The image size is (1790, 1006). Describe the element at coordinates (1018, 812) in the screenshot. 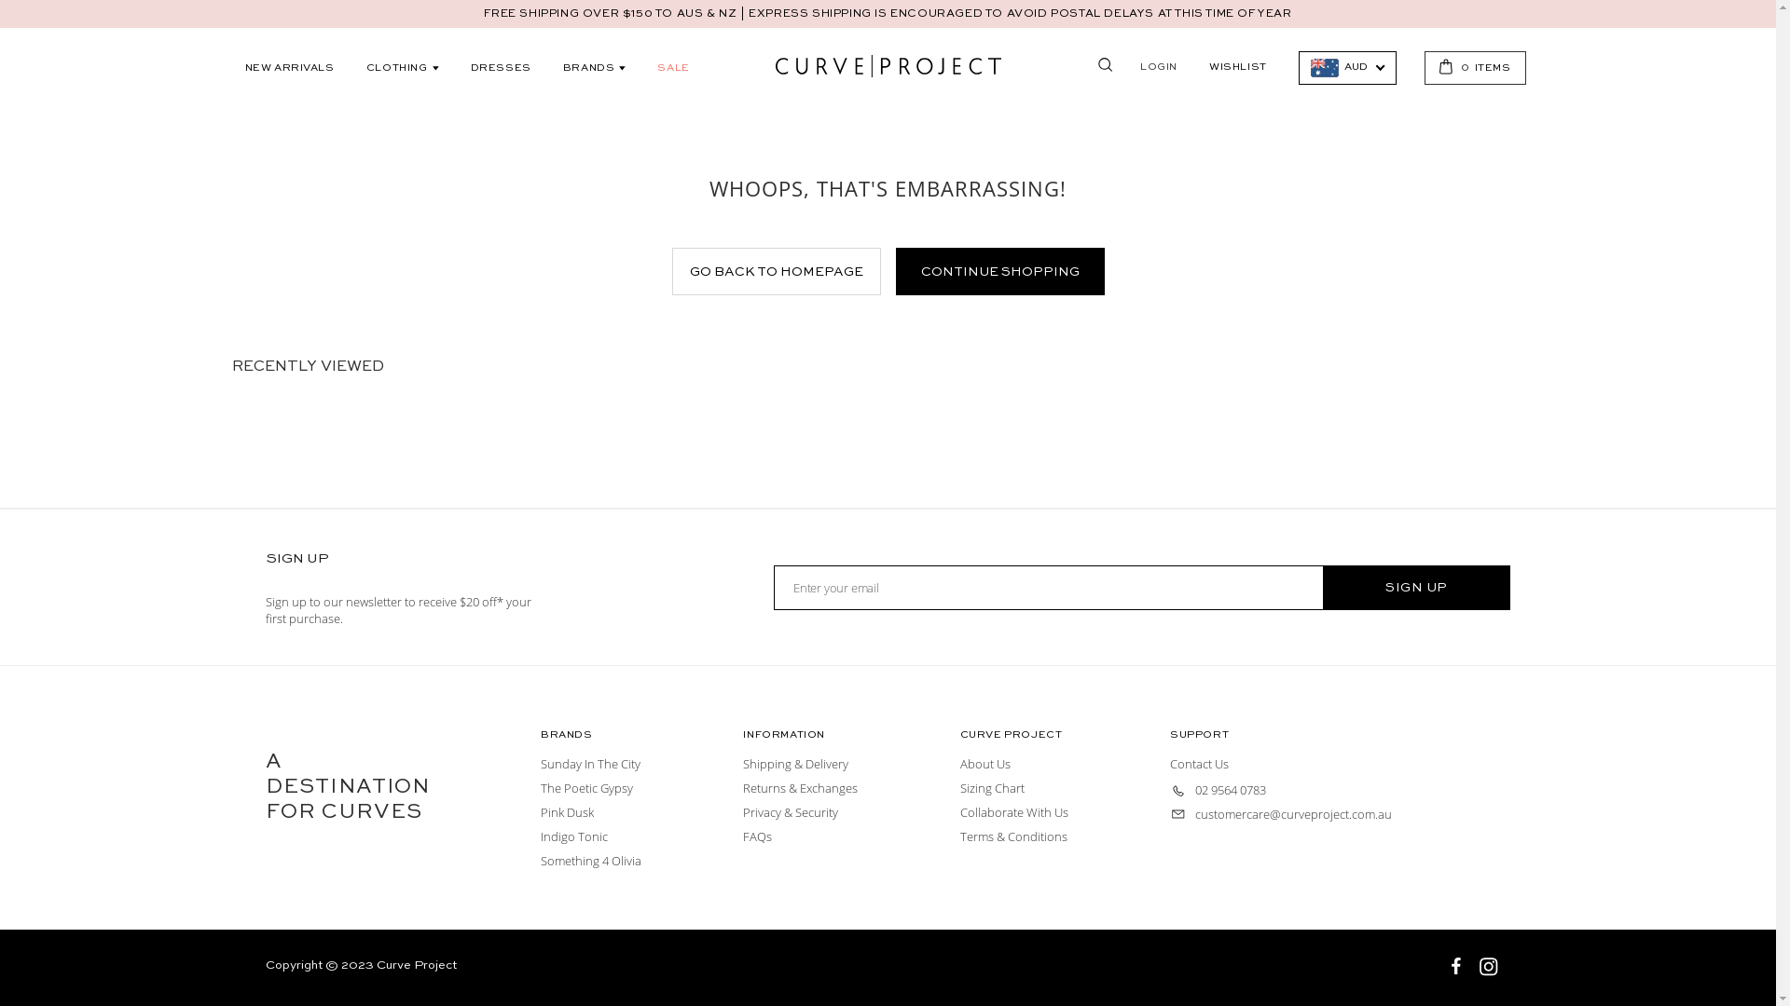

I see `Collaborate With Us` at that location.